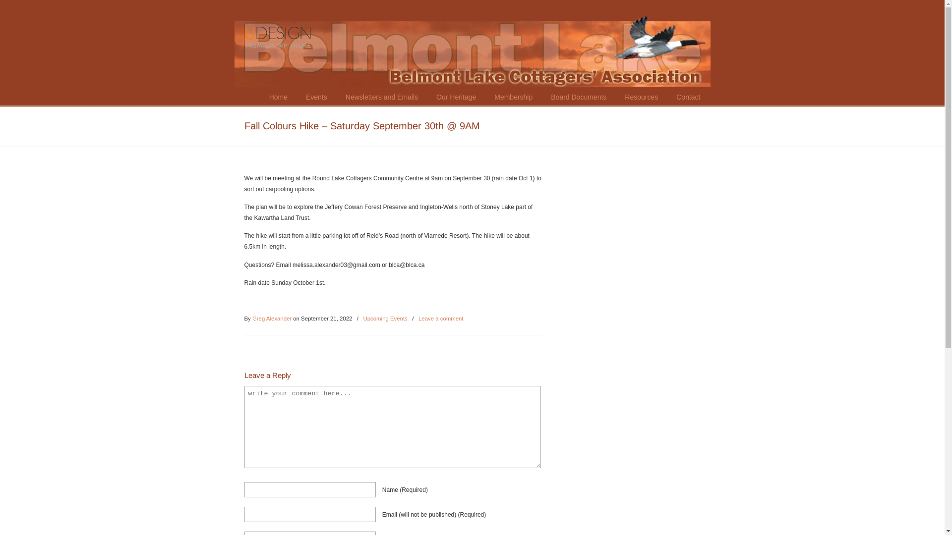  I want to click on Our Heritage, so click(456, 97).